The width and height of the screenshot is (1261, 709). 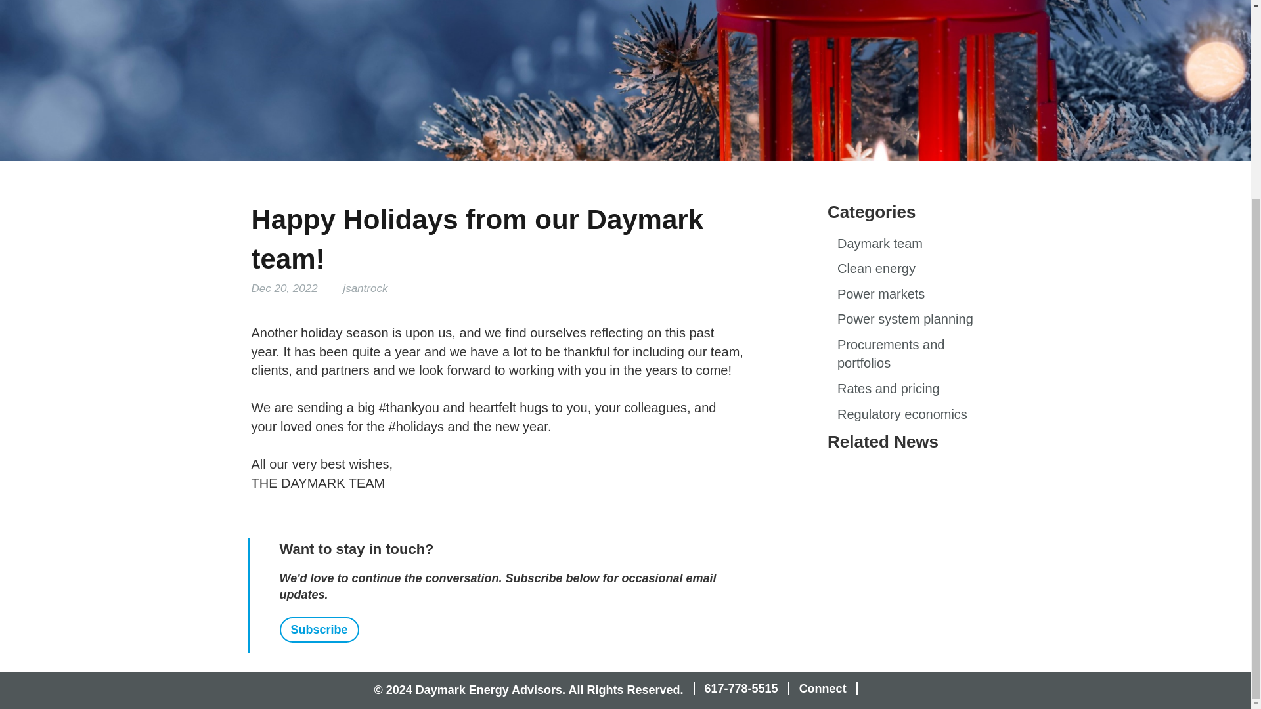 What do you see at coordinates (880, 243) in the screenshot?
I see `Daymark team` at bounding box center [880, 243].